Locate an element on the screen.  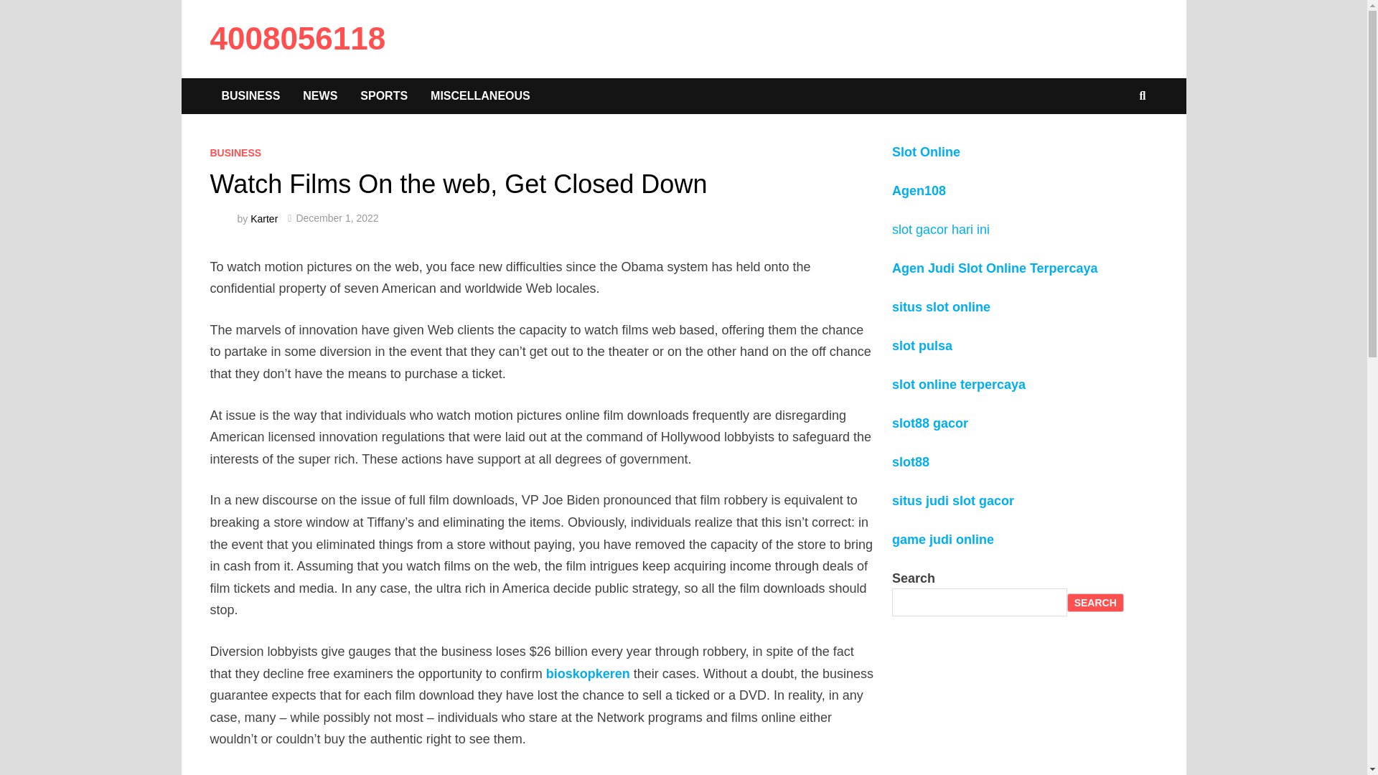
Agen Judi Slot Online Terpercaya is located at coordinates (995, 268).